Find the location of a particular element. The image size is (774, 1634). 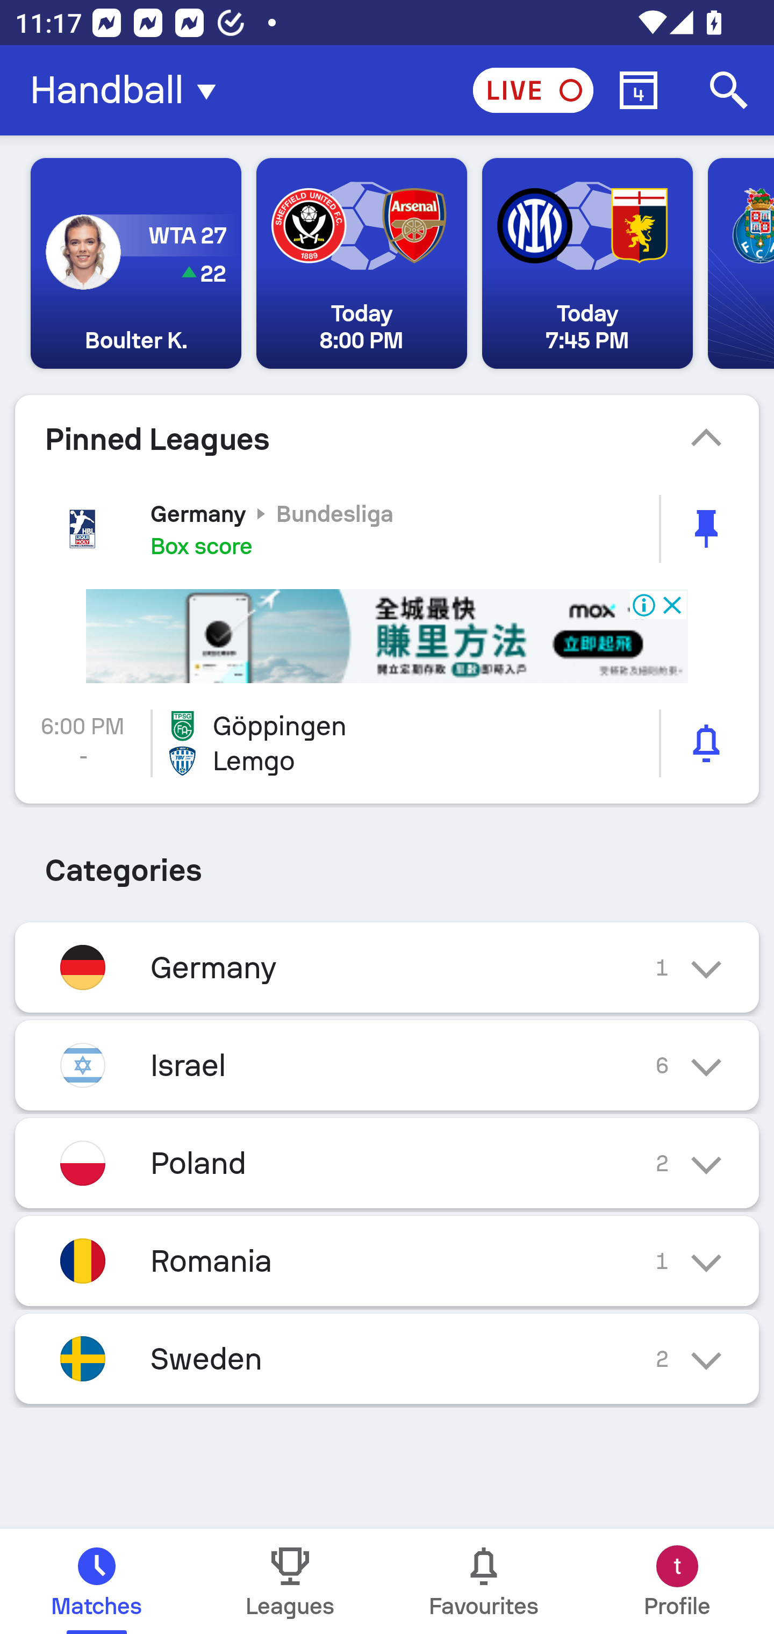

6:00 PM - Göppingen Lemgo is located at coordinates (387, 743).